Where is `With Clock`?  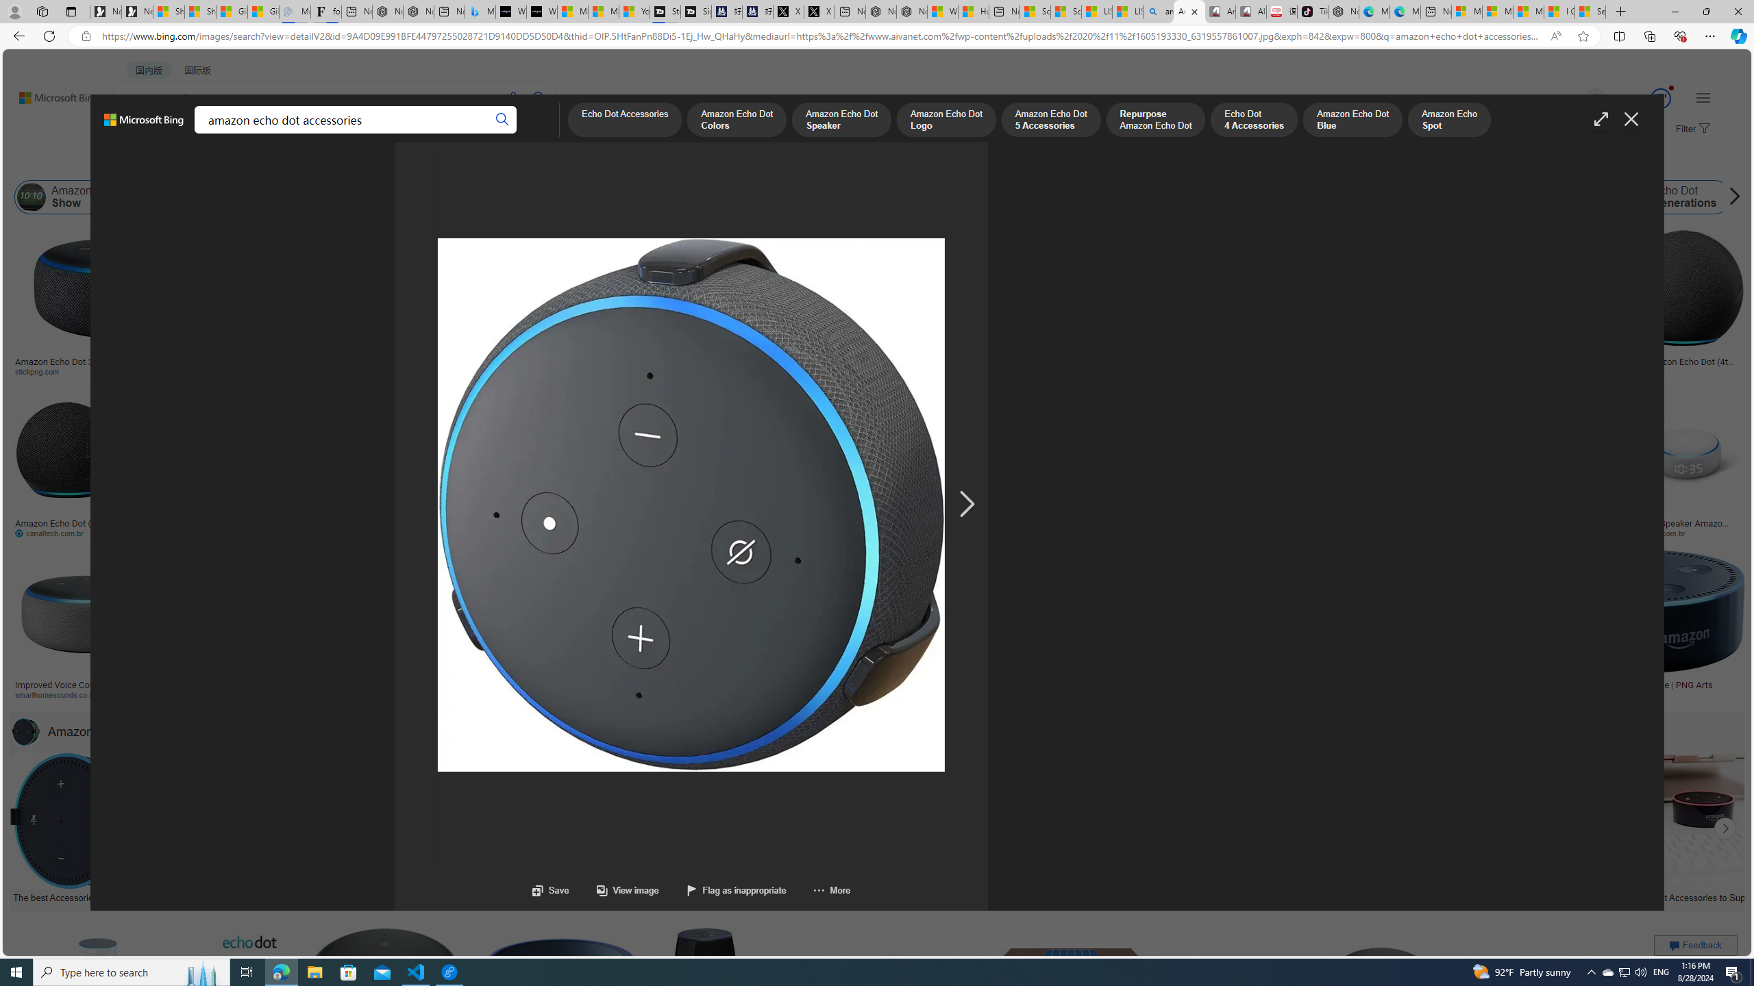 With Clock is located at coordinates (682, 315).